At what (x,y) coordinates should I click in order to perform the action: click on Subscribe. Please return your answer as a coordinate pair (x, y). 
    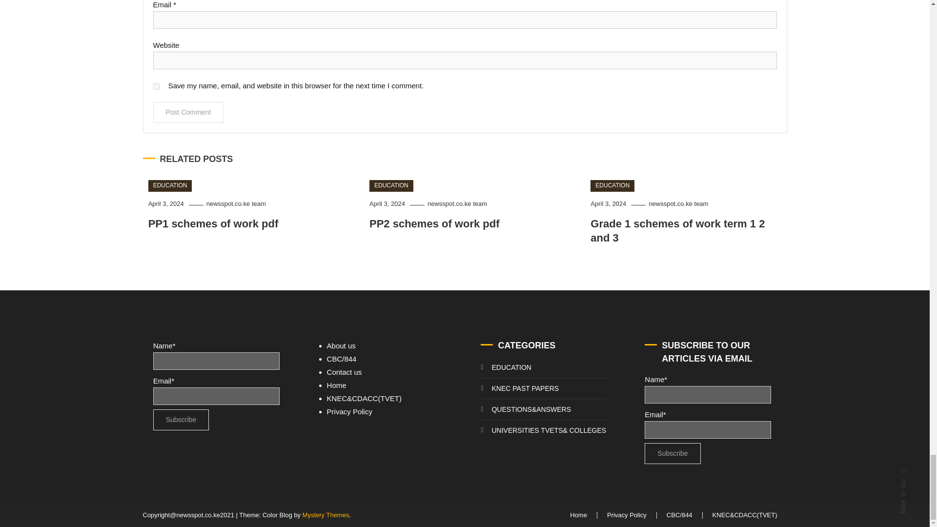
    Looking at the image, I should click on (181, 420).